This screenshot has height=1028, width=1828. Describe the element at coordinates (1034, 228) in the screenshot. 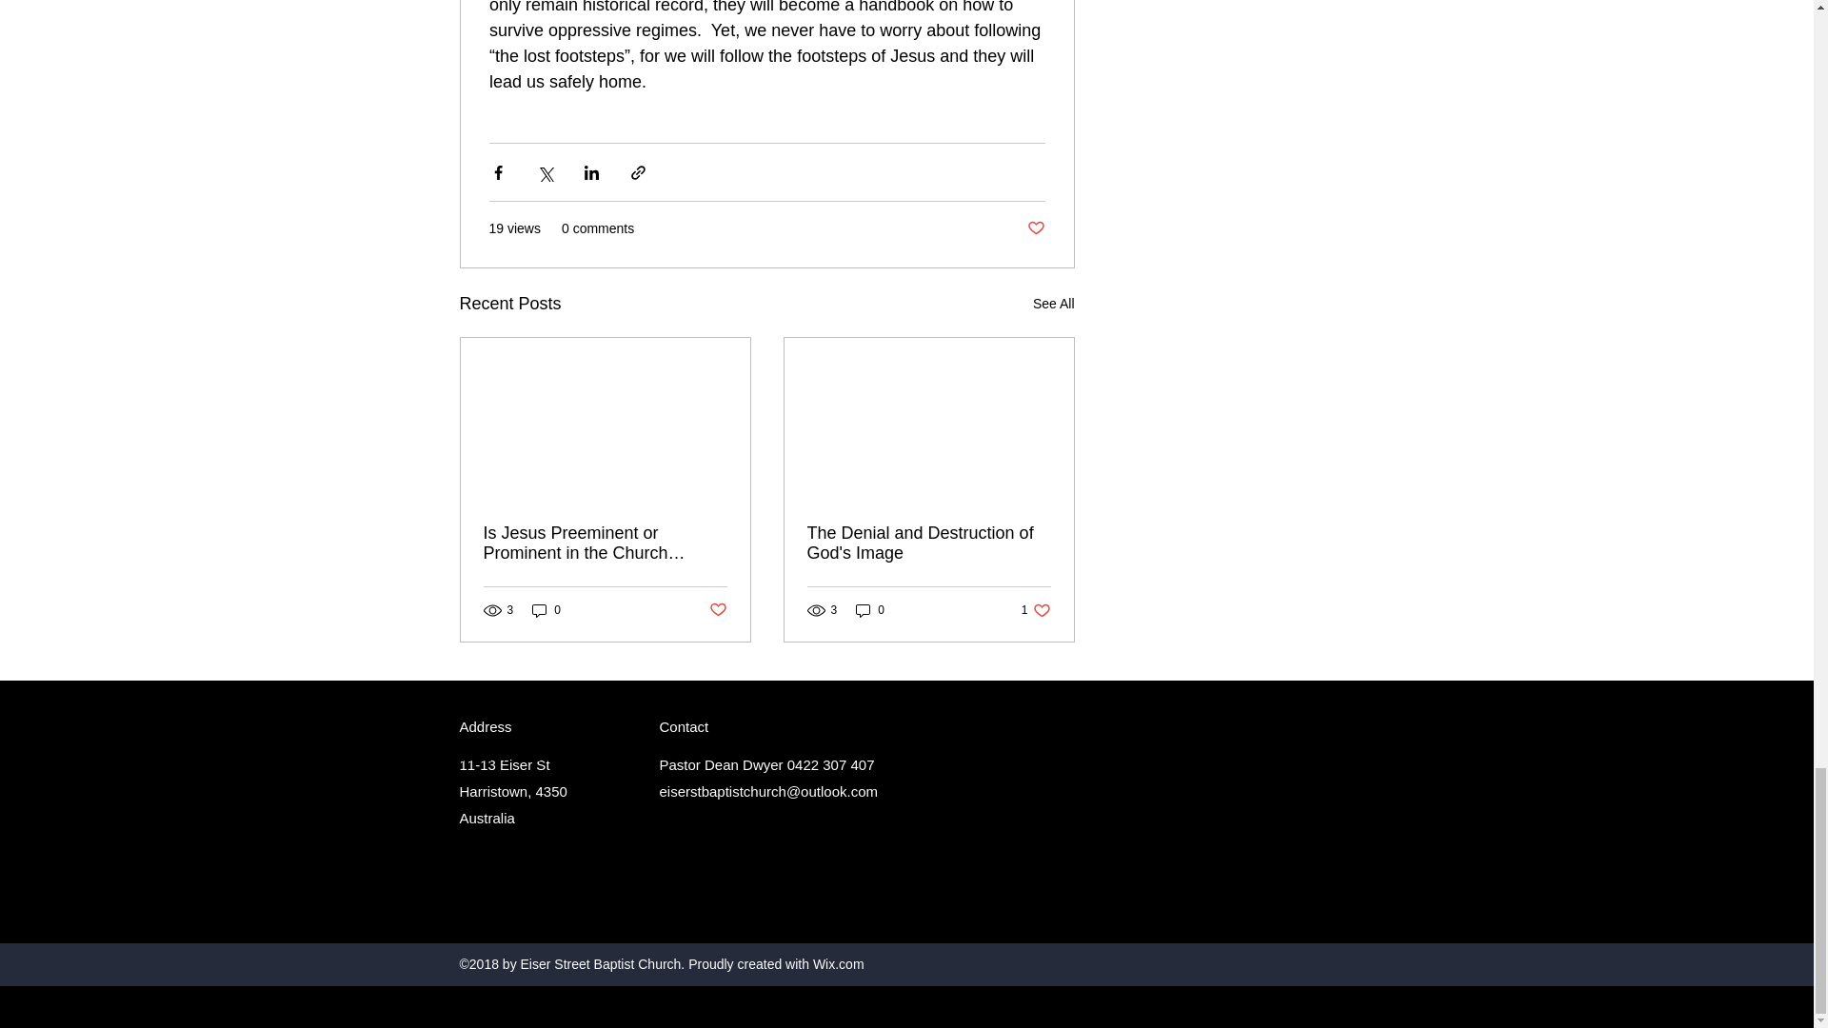

I see `Post not marked as liked` at that location.